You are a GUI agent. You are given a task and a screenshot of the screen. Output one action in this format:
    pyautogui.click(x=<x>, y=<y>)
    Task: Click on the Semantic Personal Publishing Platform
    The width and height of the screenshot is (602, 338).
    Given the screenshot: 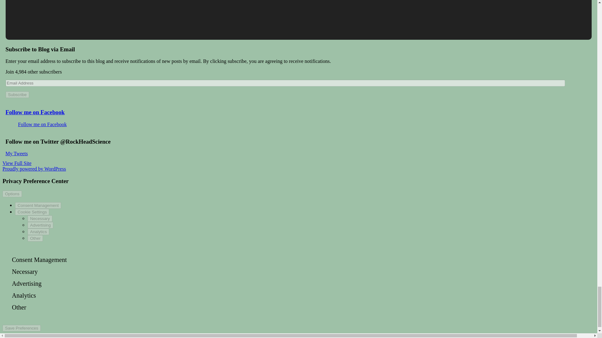 What is the action you would take?
    pyautogui.click(x=34, y=169)
    